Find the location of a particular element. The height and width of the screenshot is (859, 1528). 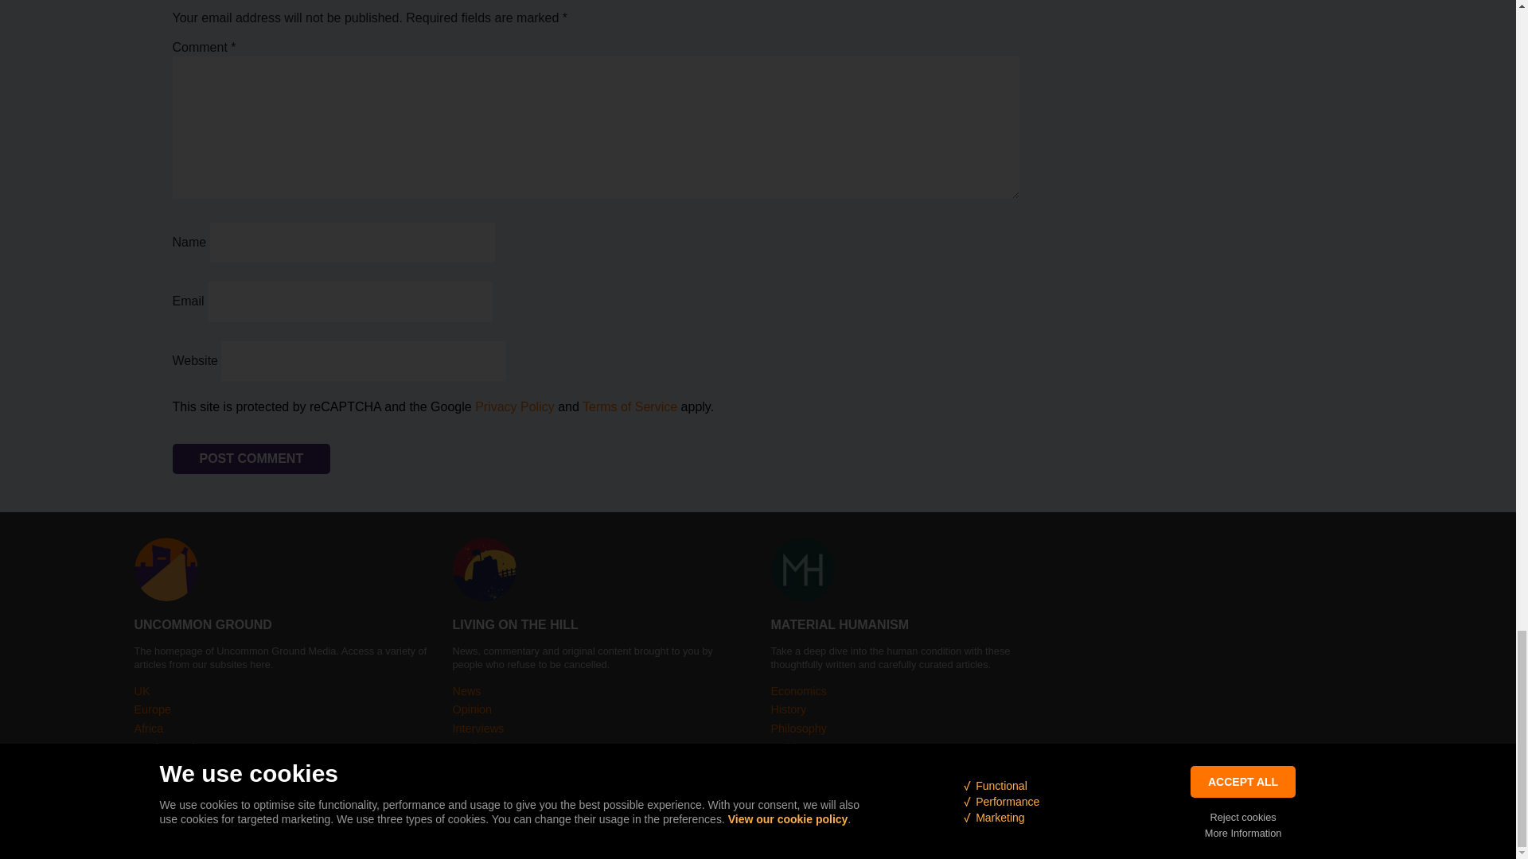

Post Comment is located at coordinates (250, 459).